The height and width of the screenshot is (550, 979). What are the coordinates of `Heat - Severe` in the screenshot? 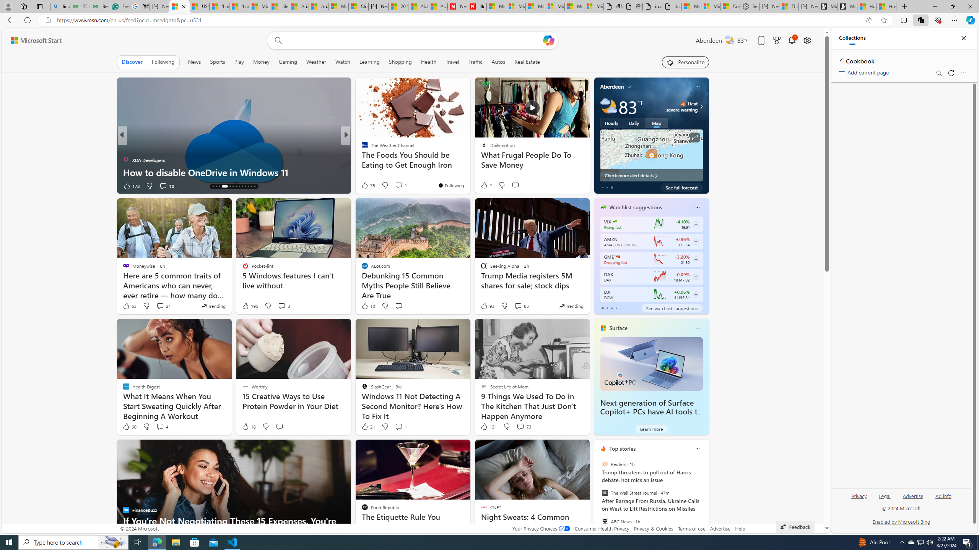 It's located at (683, 104).